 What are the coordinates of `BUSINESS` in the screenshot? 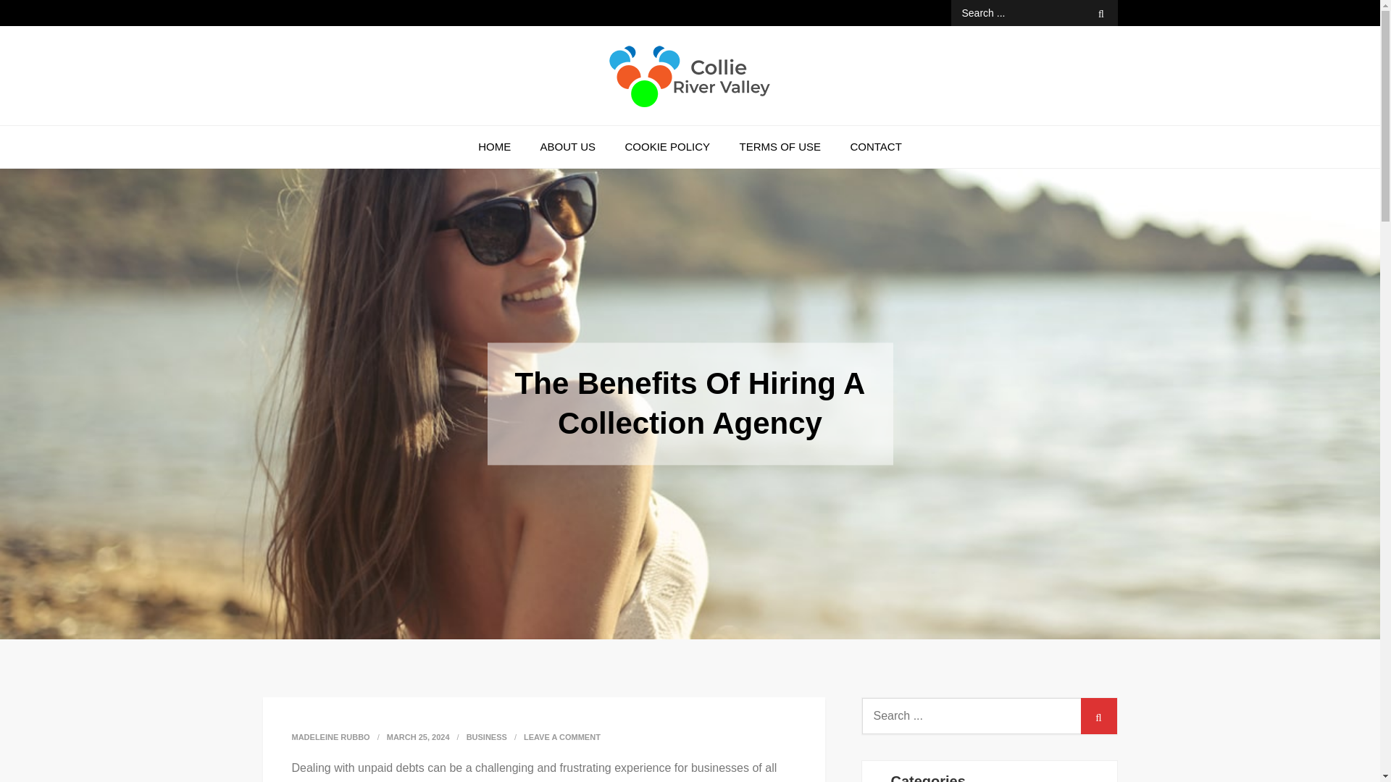 It's located at (487, 737).